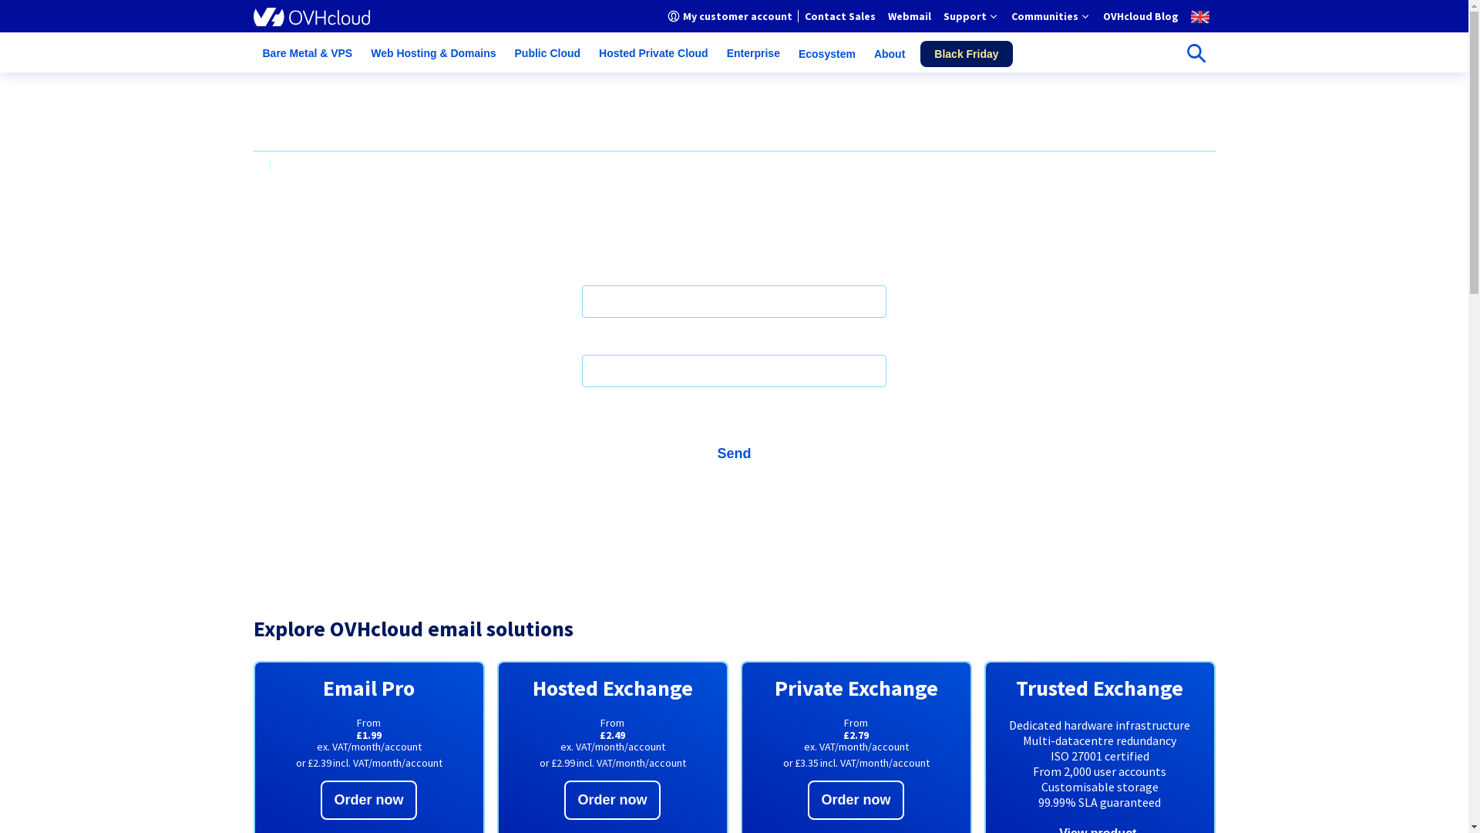 Image resolution: width=1480 pixels, height=833 pixels. What do you see at coordinates (1196, 53) in the screenshot?
I see `Open search bar` at bounding box center [1196, 53].